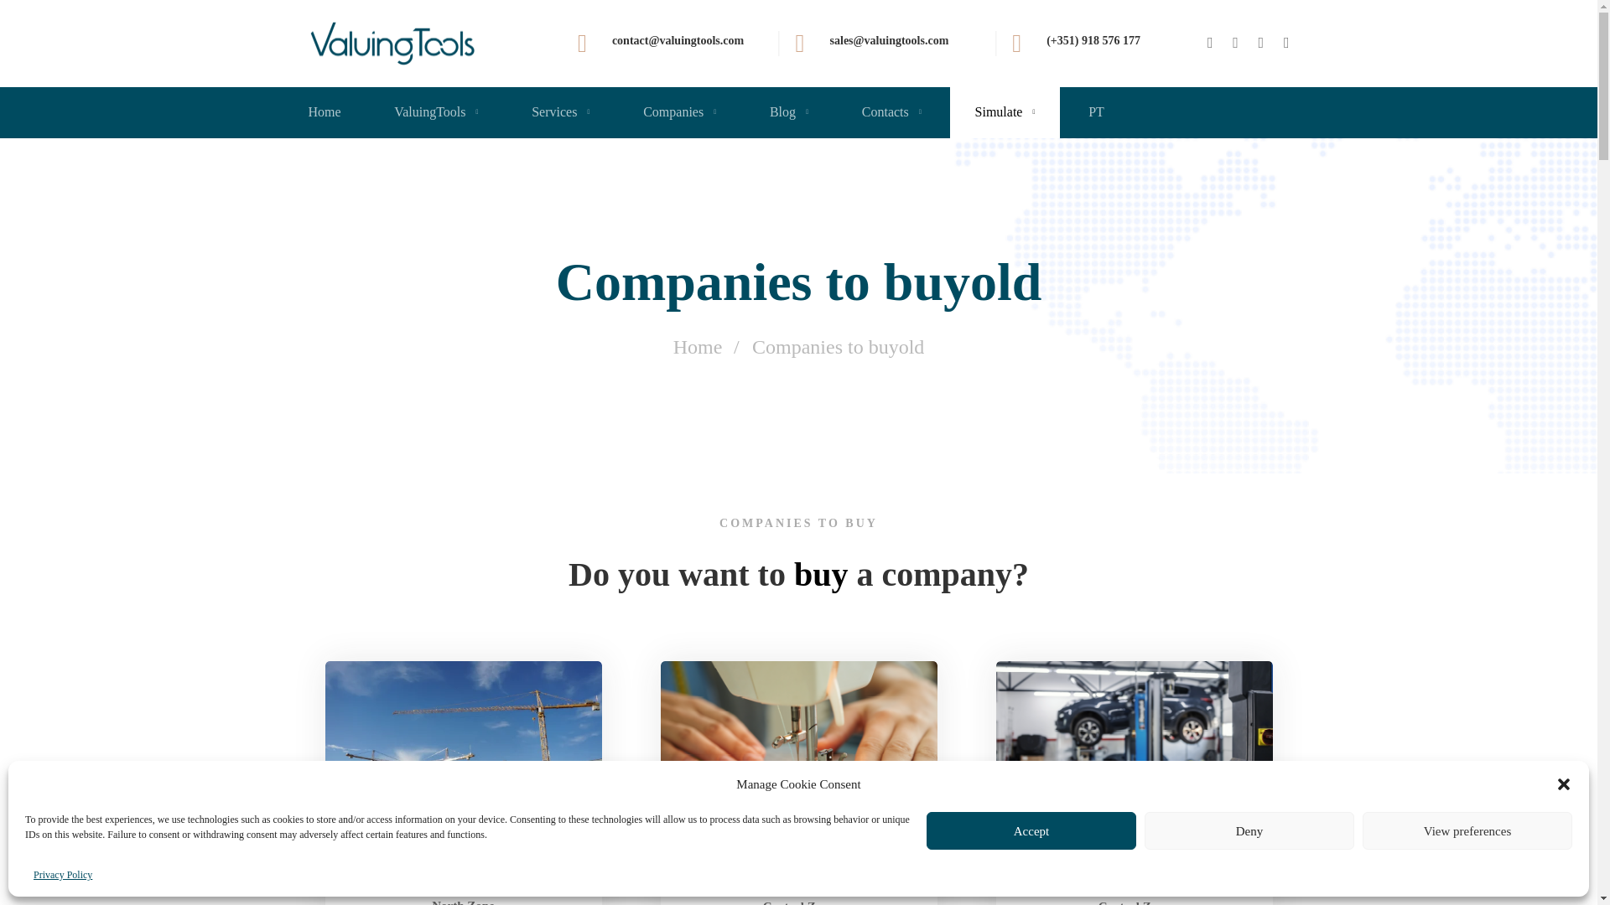 This screenshot has width=1610, height=905. What do you see at coordinates (1249, 830) in the screenshot?
I see `Deny` at bounding box center [1249, 830].